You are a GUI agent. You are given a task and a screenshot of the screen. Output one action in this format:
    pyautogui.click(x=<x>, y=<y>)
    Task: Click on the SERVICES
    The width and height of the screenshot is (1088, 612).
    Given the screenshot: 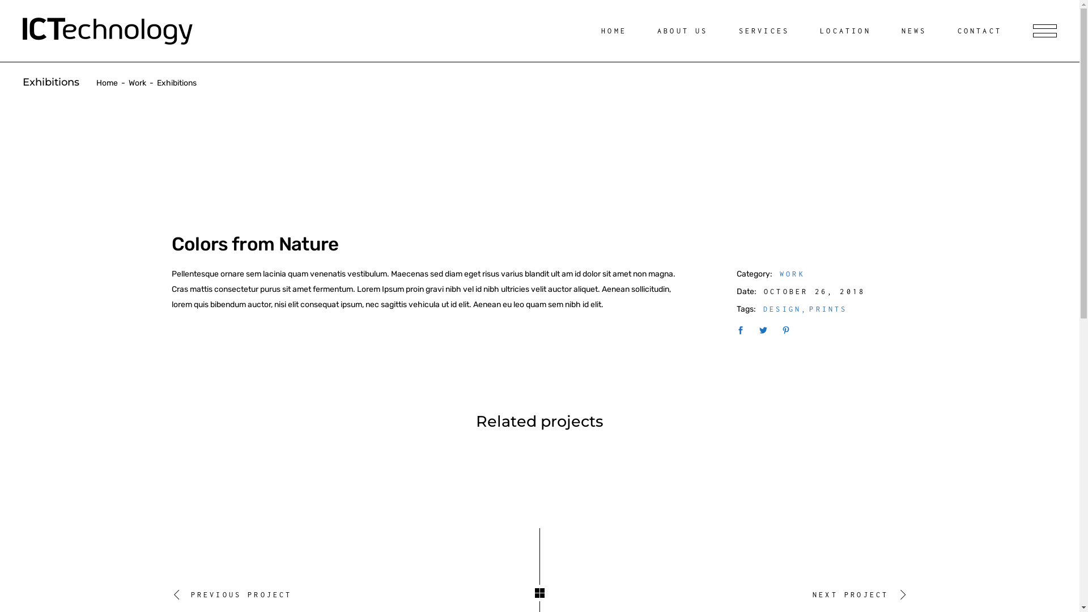 What is the action you would take?
    pyautogui.click(x=770, y=31)
    